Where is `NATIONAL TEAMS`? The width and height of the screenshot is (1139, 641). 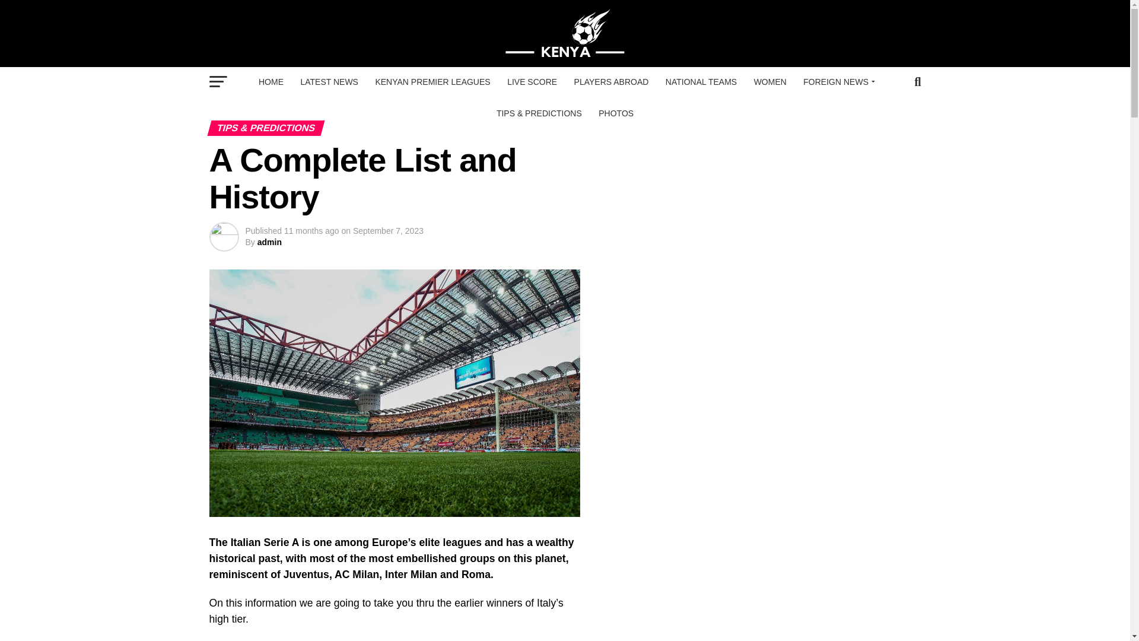 NATIONAL TEAMS is located at coordinates (701, 82).